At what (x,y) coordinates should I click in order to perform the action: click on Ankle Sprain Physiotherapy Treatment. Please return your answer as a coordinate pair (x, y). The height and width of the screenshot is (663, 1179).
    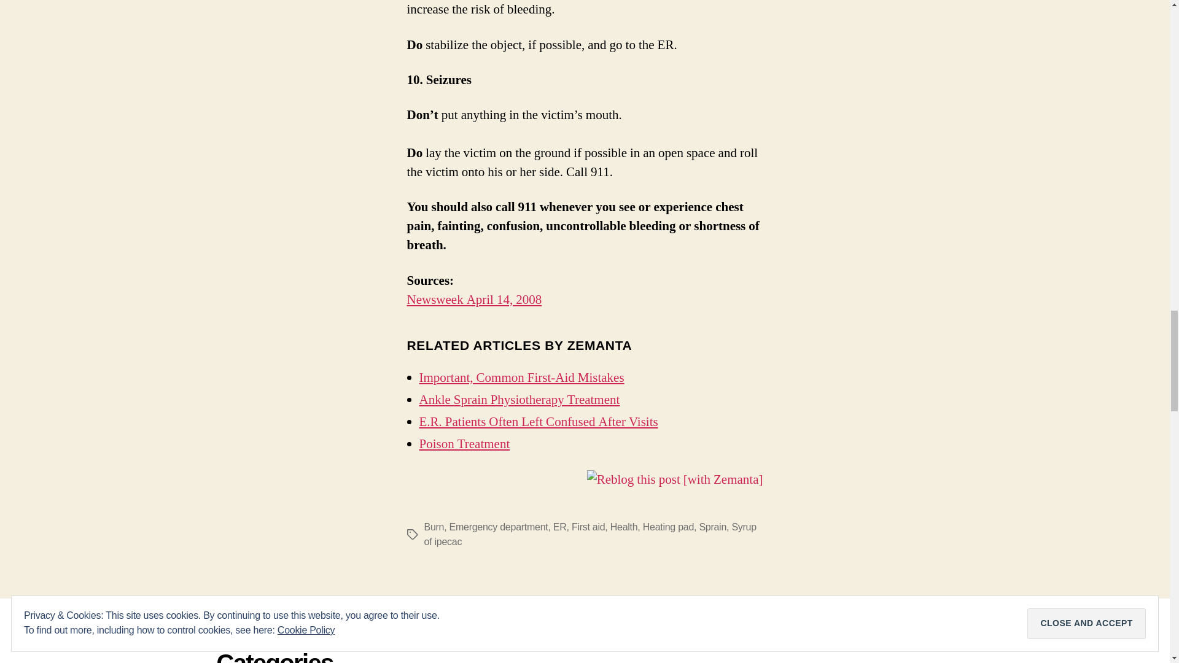
    Looking at the image, I should click on (519, 400).